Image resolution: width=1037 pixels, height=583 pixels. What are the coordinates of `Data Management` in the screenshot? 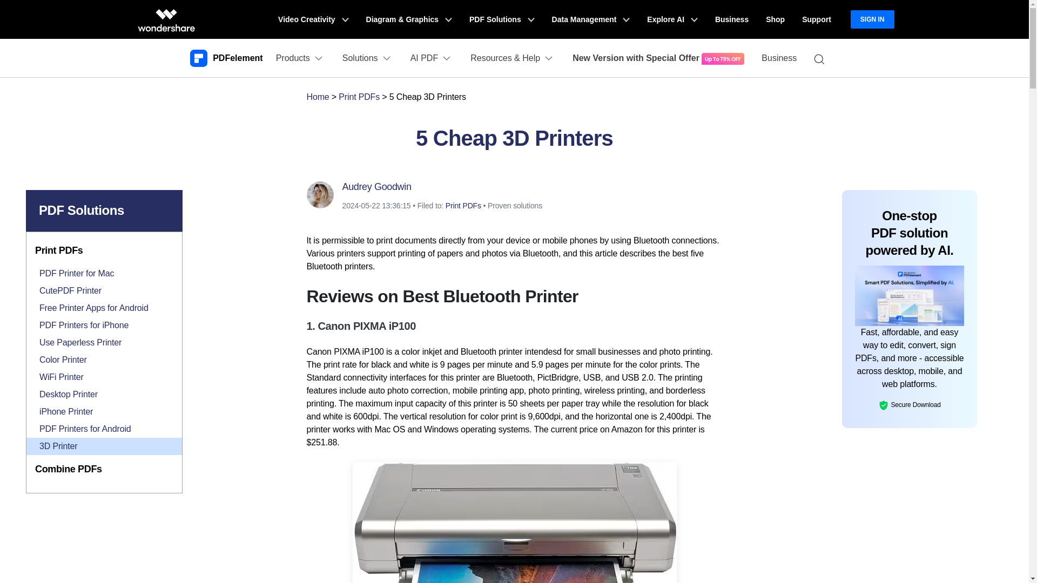 It's located at (591, 19).